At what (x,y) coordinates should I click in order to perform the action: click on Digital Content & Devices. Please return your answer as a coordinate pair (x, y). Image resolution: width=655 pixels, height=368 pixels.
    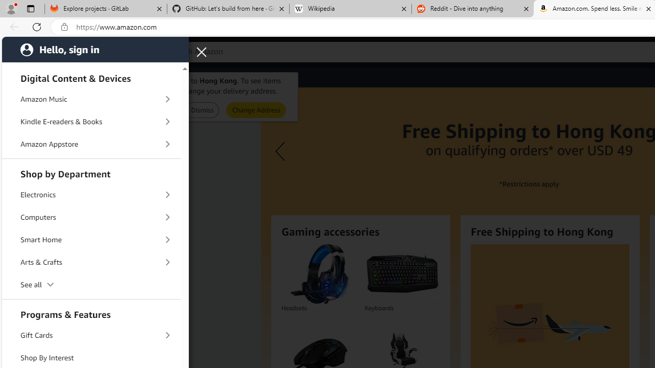
    Looking at the image, I should click on (91, 77).